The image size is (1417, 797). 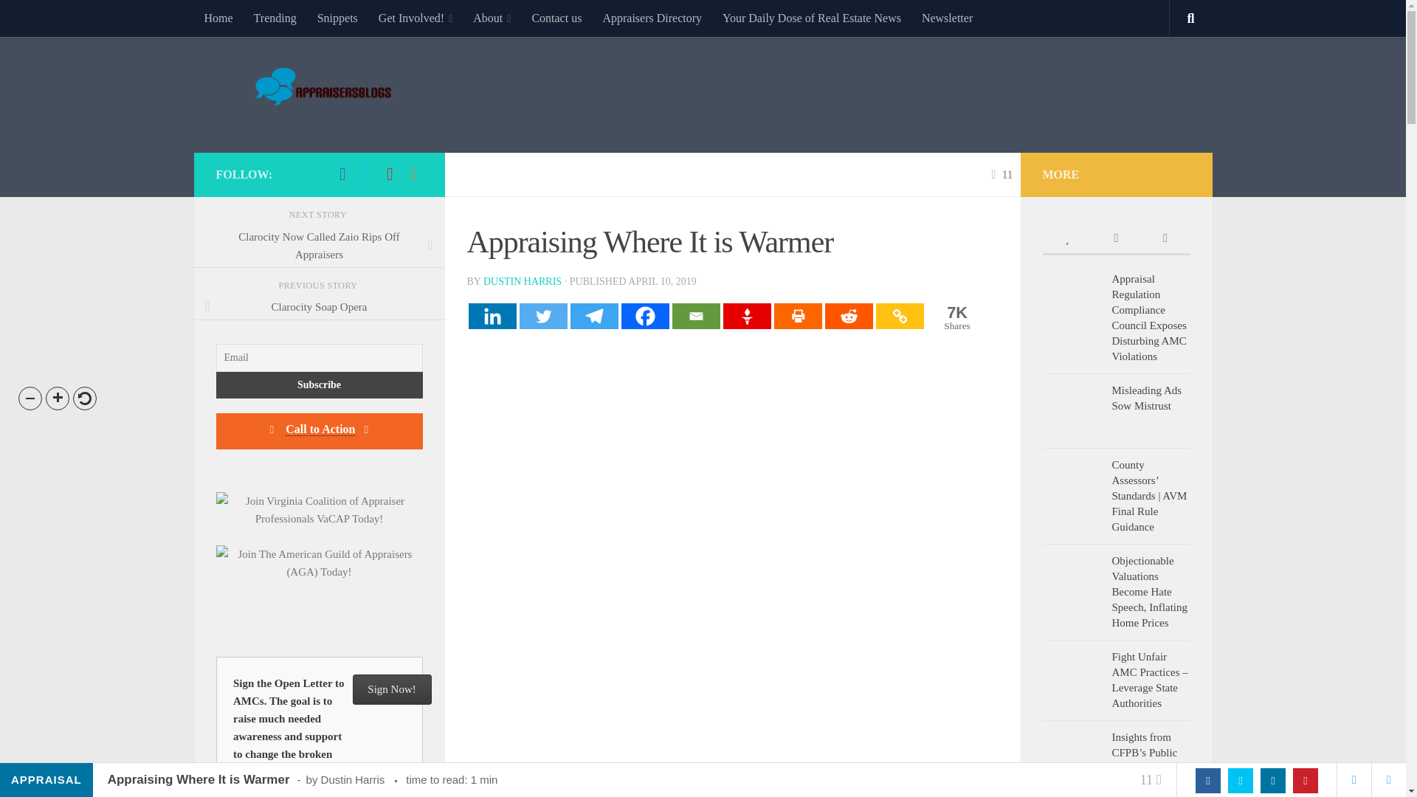 What do you see at coordinates (319, 385) in the screenshot?
I see `Subscribe` at bounding box center [319, 385].